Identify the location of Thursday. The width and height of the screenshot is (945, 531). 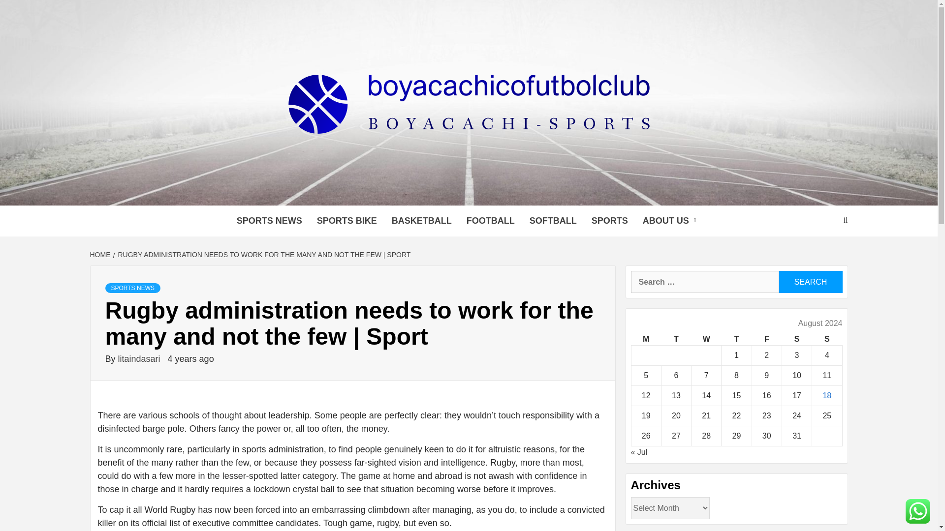
(736, 339).